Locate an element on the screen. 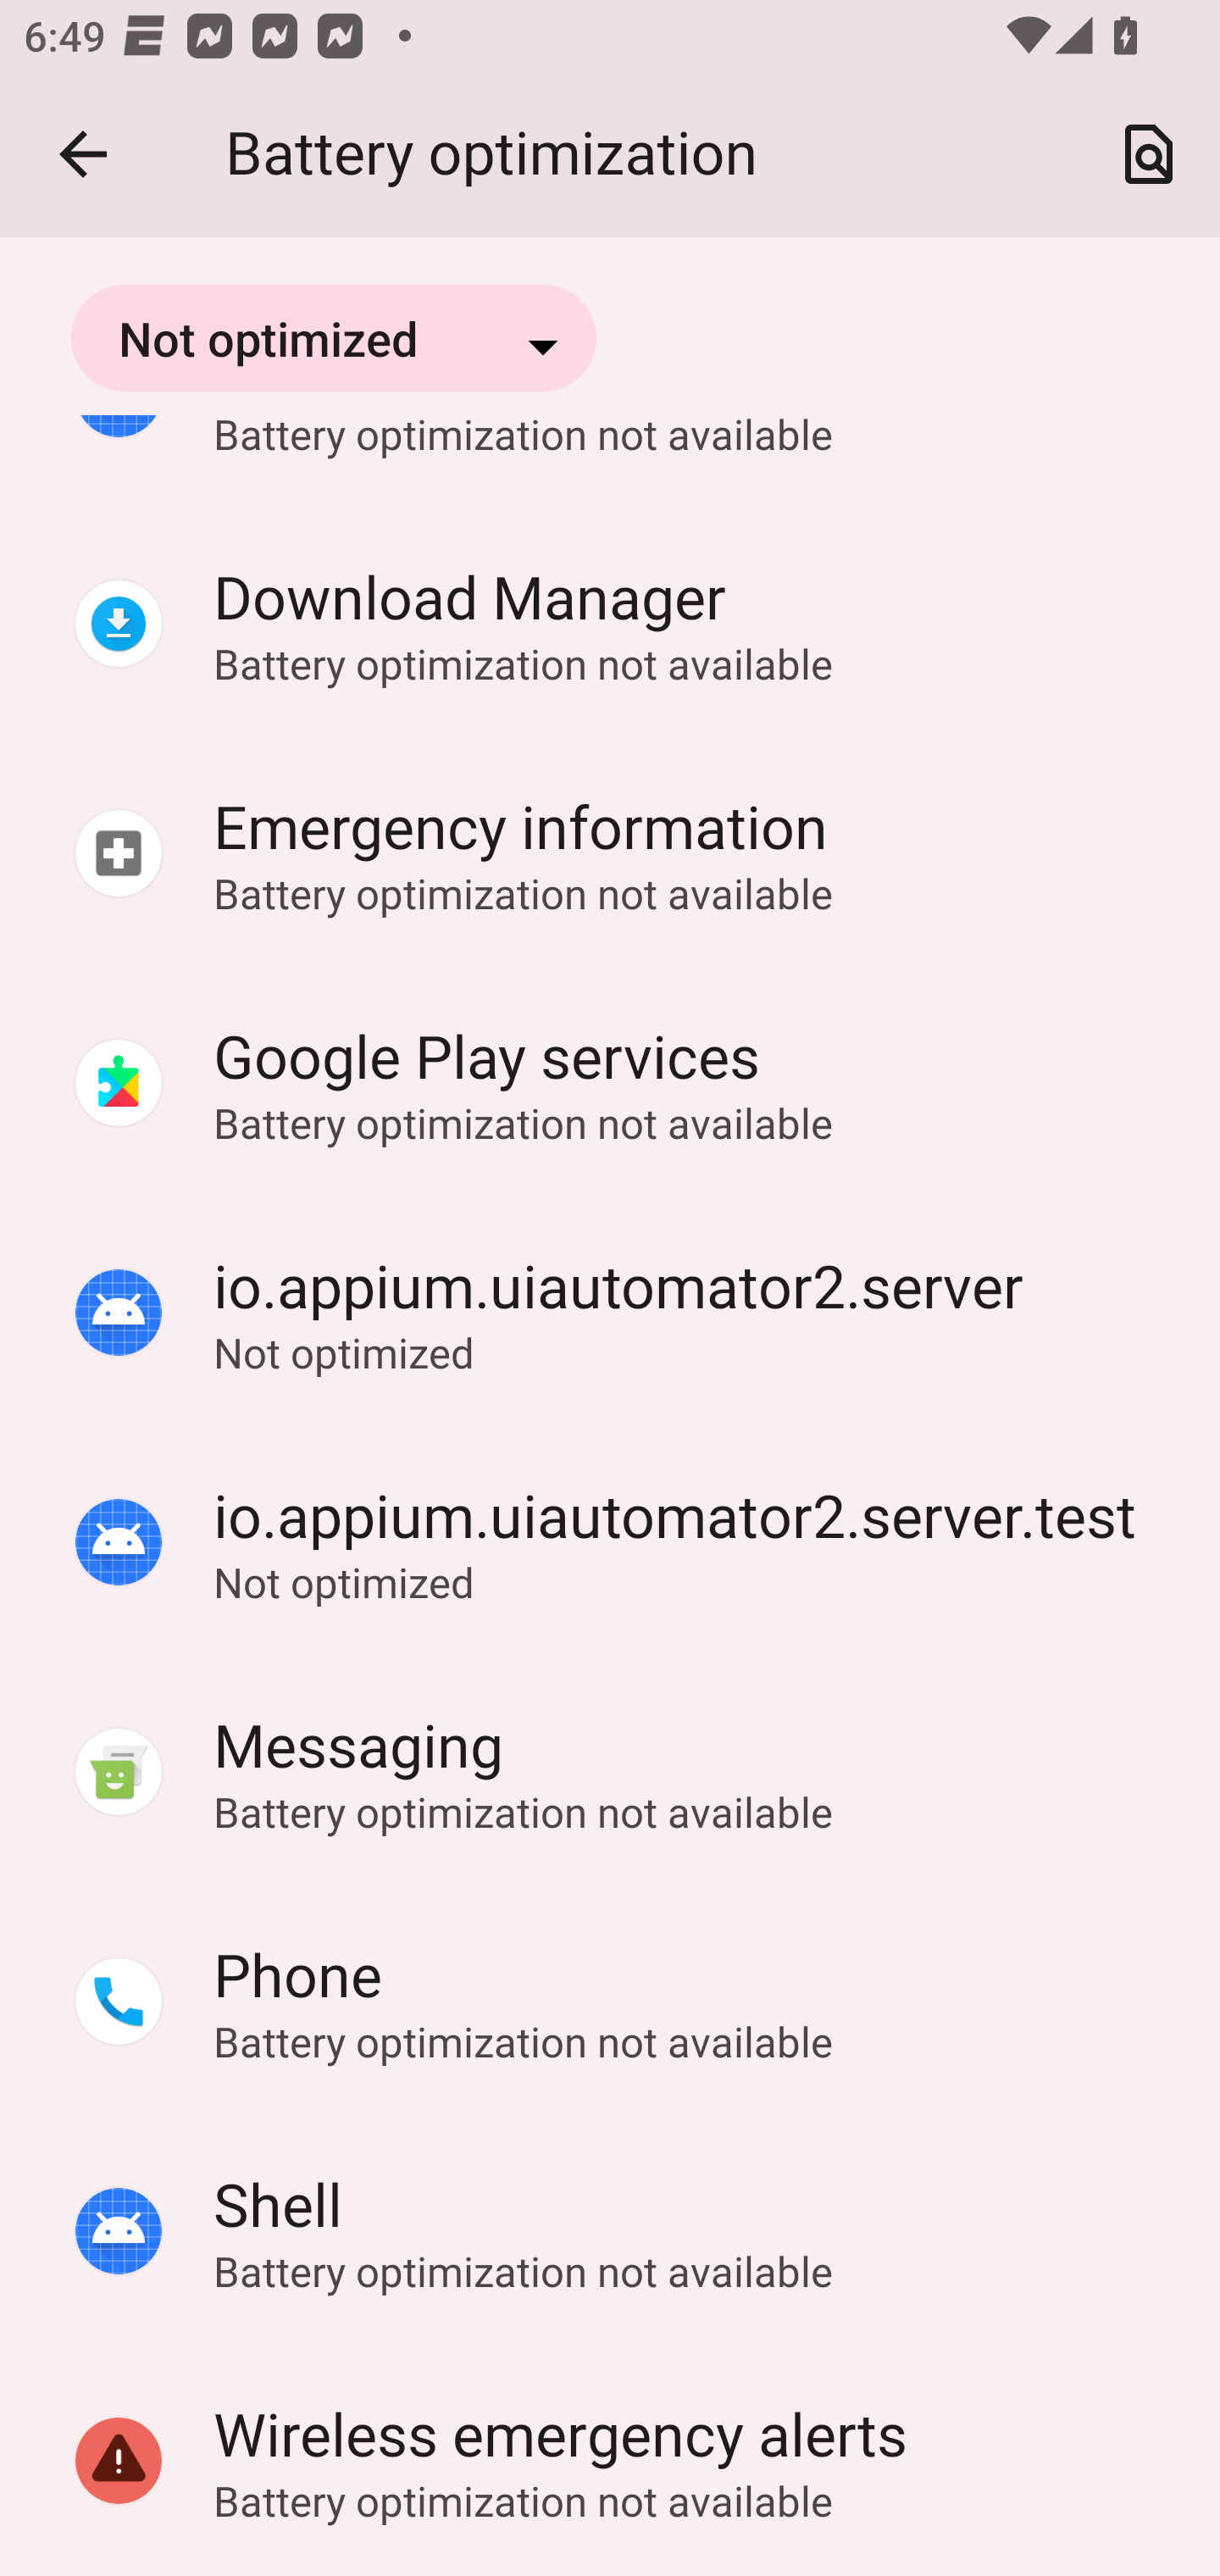  Not optimized is located at coordinates (334, 337).